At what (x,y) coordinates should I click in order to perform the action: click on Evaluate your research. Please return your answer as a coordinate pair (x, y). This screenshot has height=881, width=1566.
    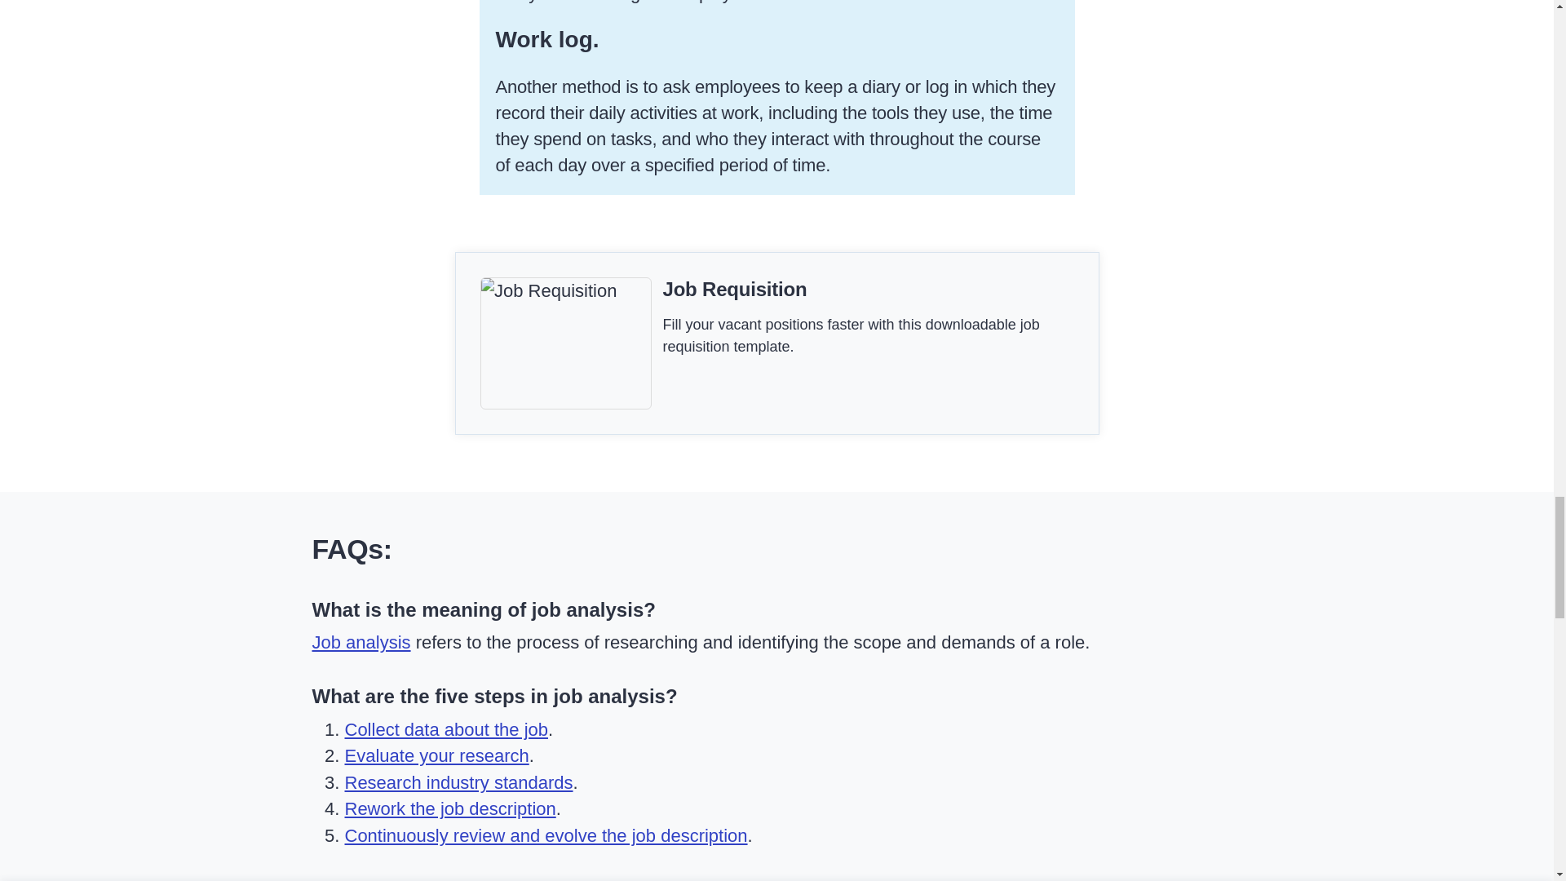
    Looking at the image, I should click on (436, 755).